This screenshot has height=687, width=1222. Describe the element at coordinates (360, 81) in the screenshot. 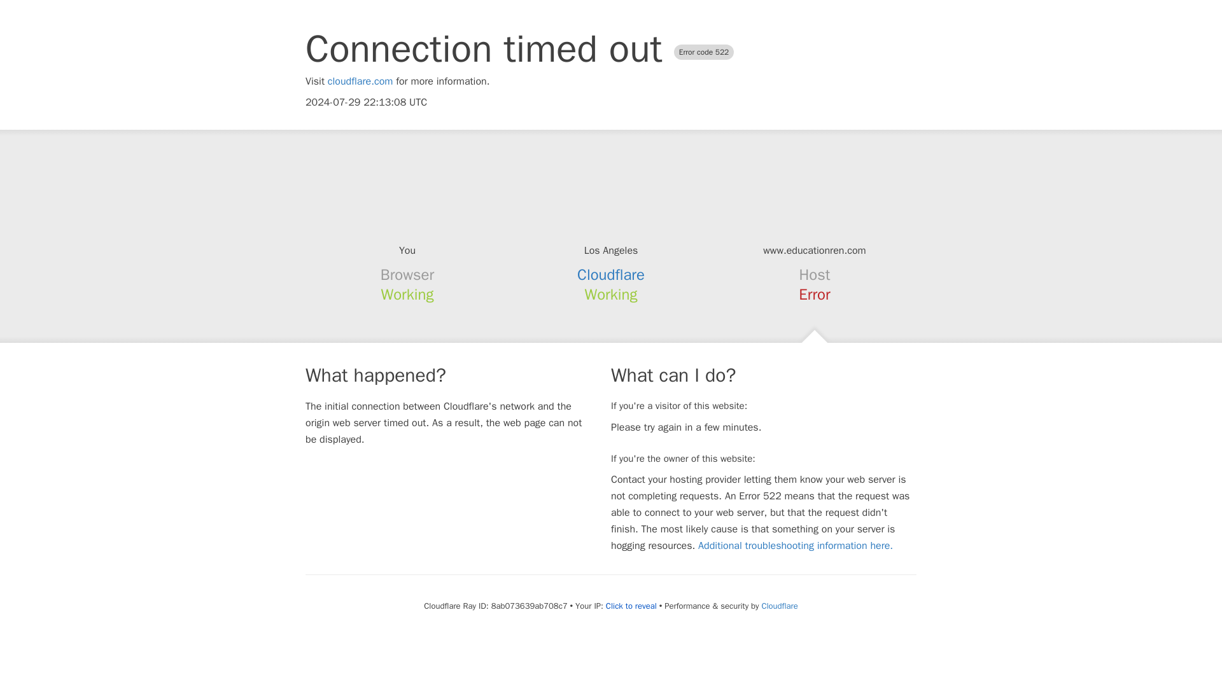

I see `cloudflare.com` at that location.